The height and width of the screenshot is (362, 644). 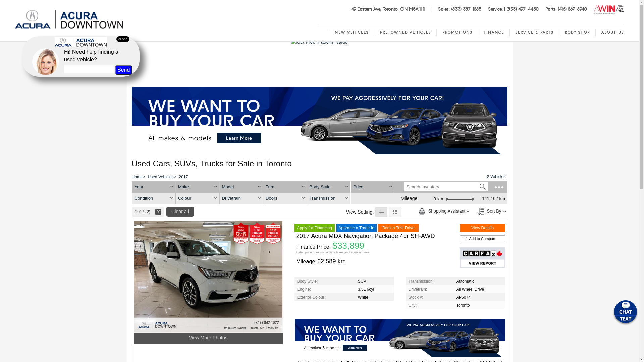 What do you see at coordinates (513, 9) in the screenshot?
I see `Service: 1 (833) 497-4450` at bounding box center [513, 9].